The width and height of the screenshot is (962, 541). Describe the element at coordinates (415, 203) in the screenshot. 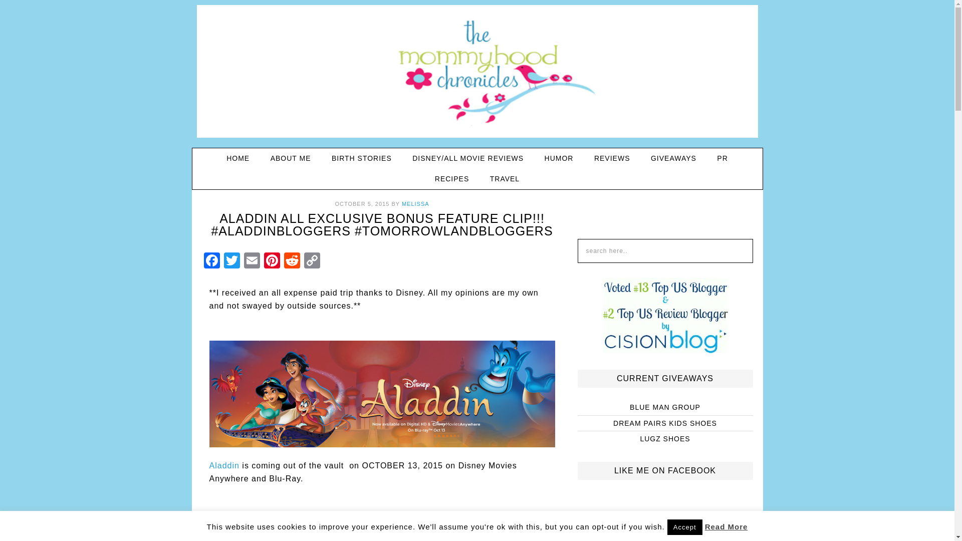

I see `MELISSA` at that location.